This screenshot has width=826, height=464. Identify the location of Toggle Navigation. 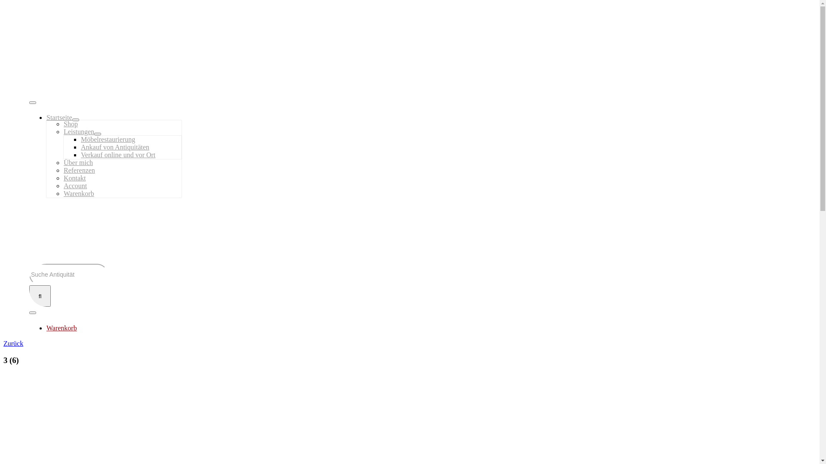
(33, 103).